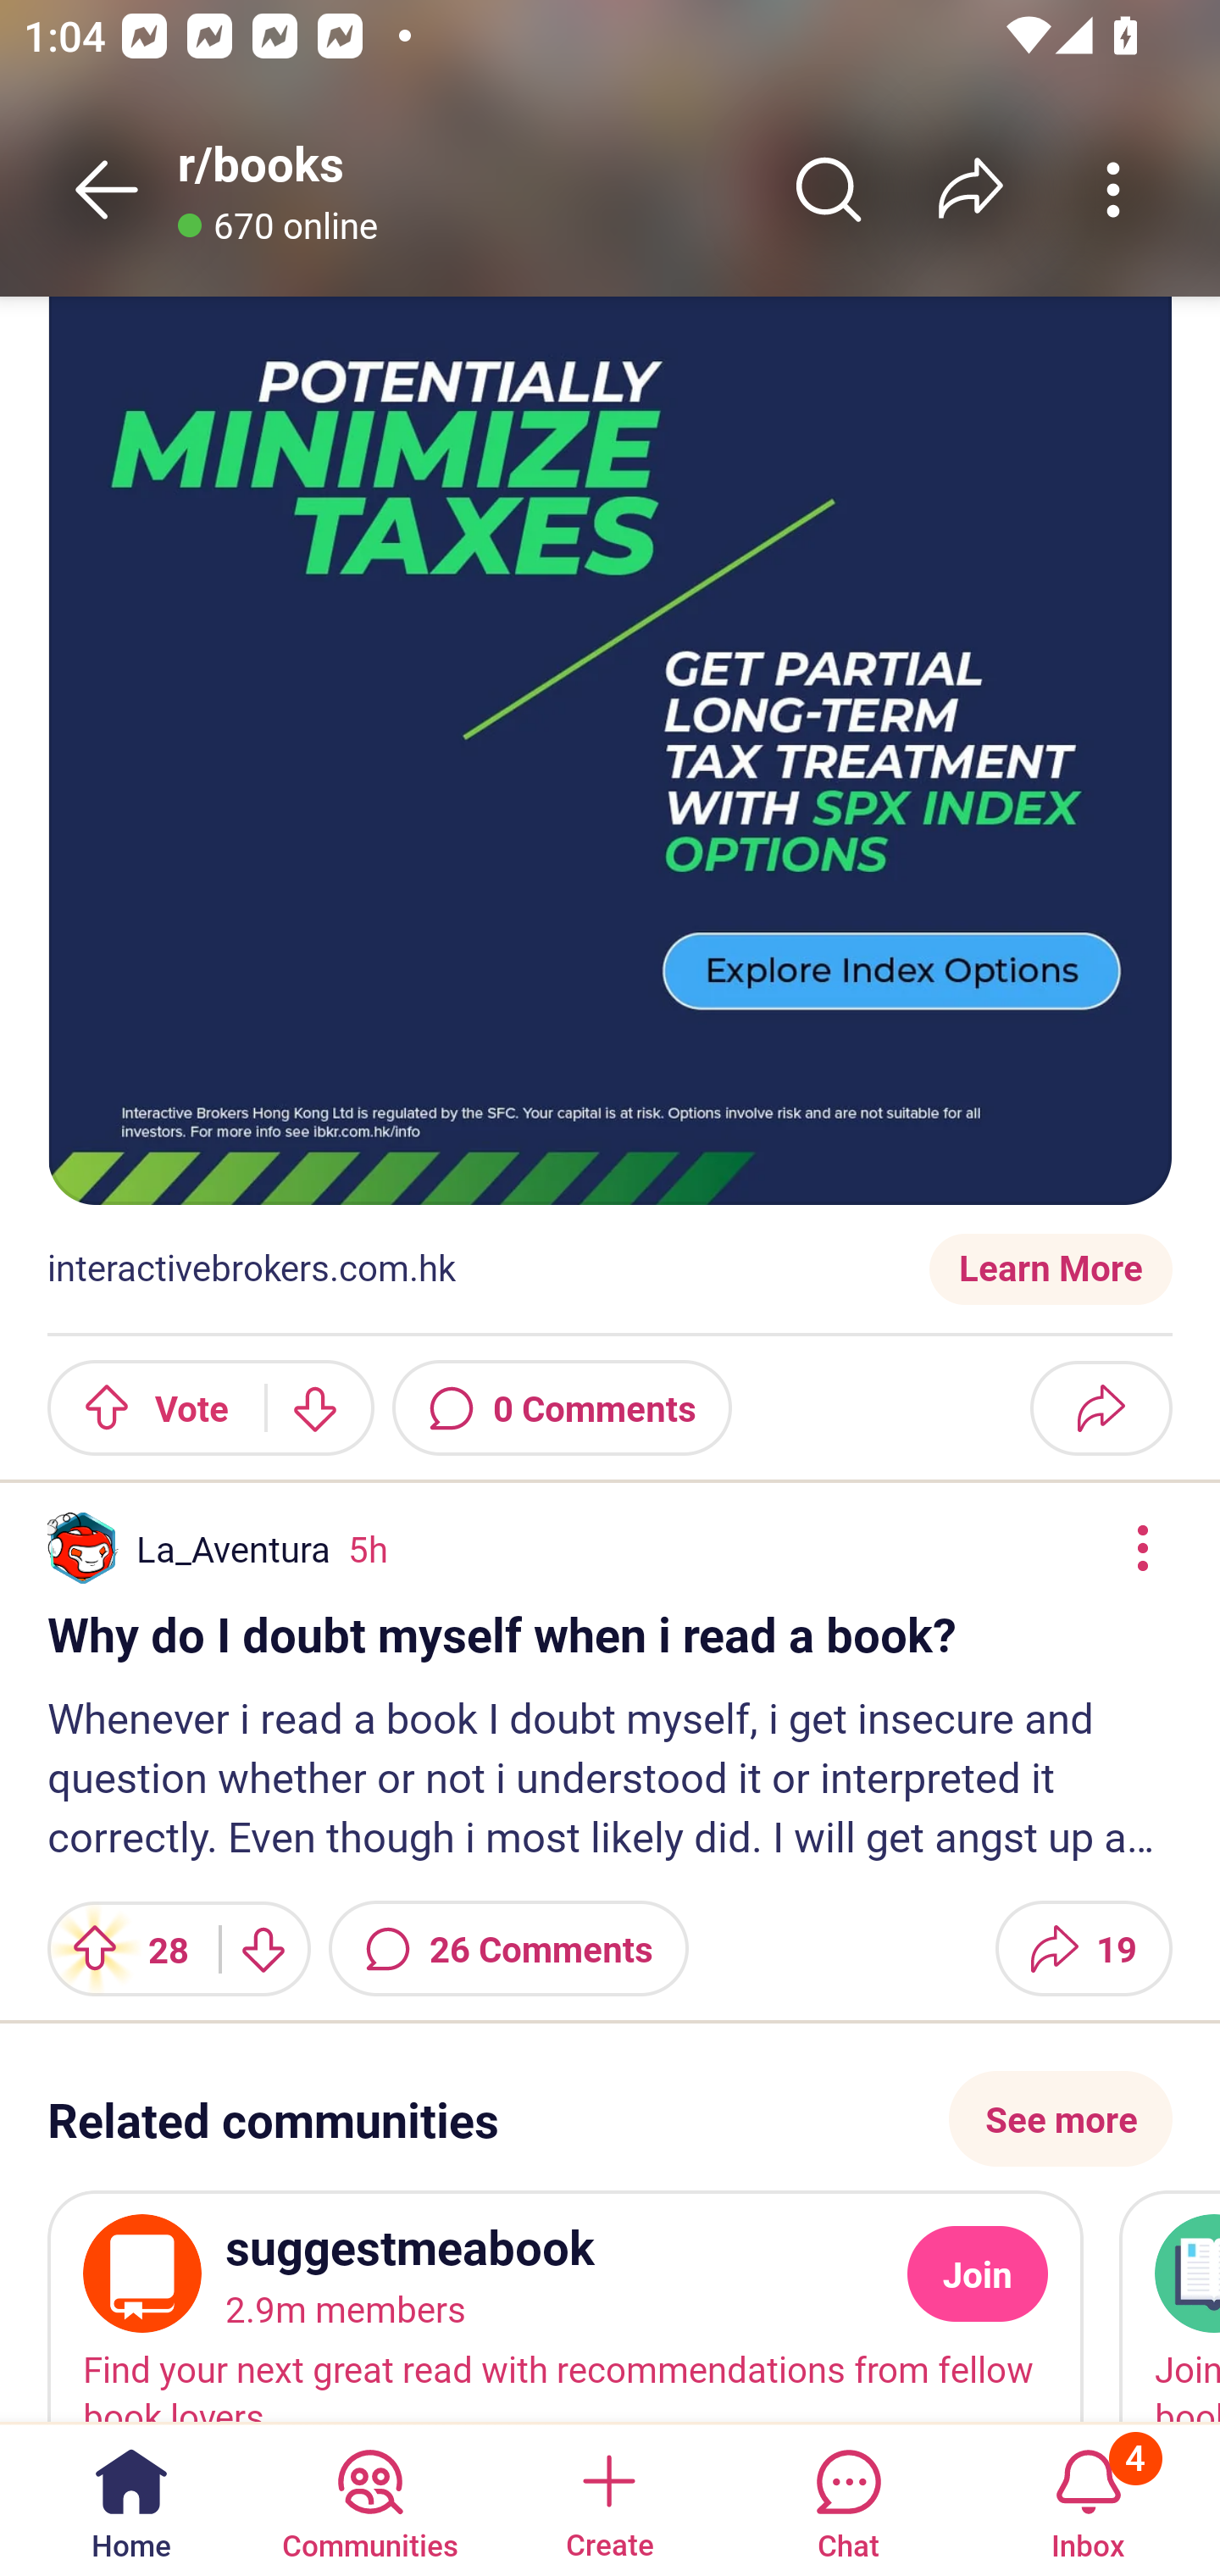  I want to click on Share r/﻿books, so click(971, 189).